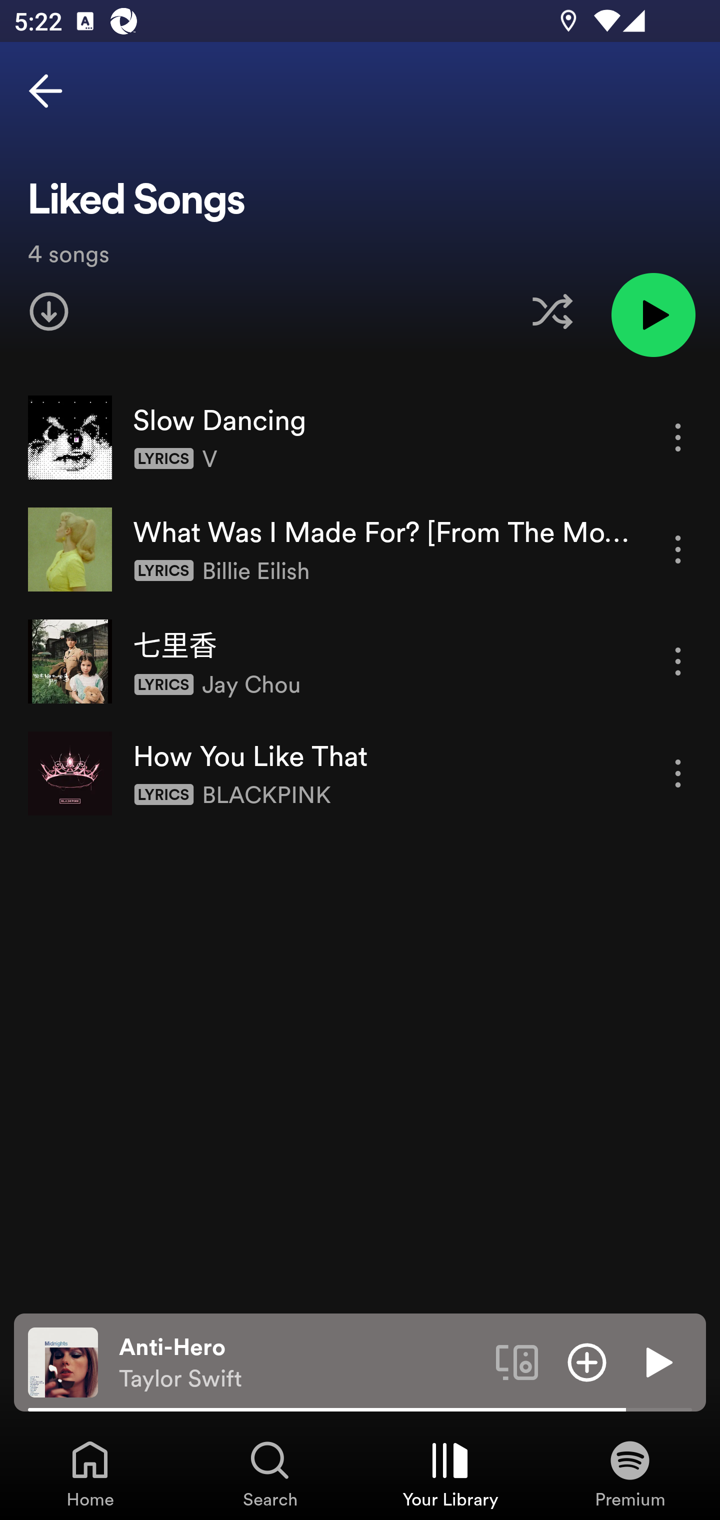 The image size is (720, 1520). What do you see at coordinates (270, 1473) in the screenshot?
I see `Search, Tab 2 of 4 Search Search` at bounding box center [270, 1473].